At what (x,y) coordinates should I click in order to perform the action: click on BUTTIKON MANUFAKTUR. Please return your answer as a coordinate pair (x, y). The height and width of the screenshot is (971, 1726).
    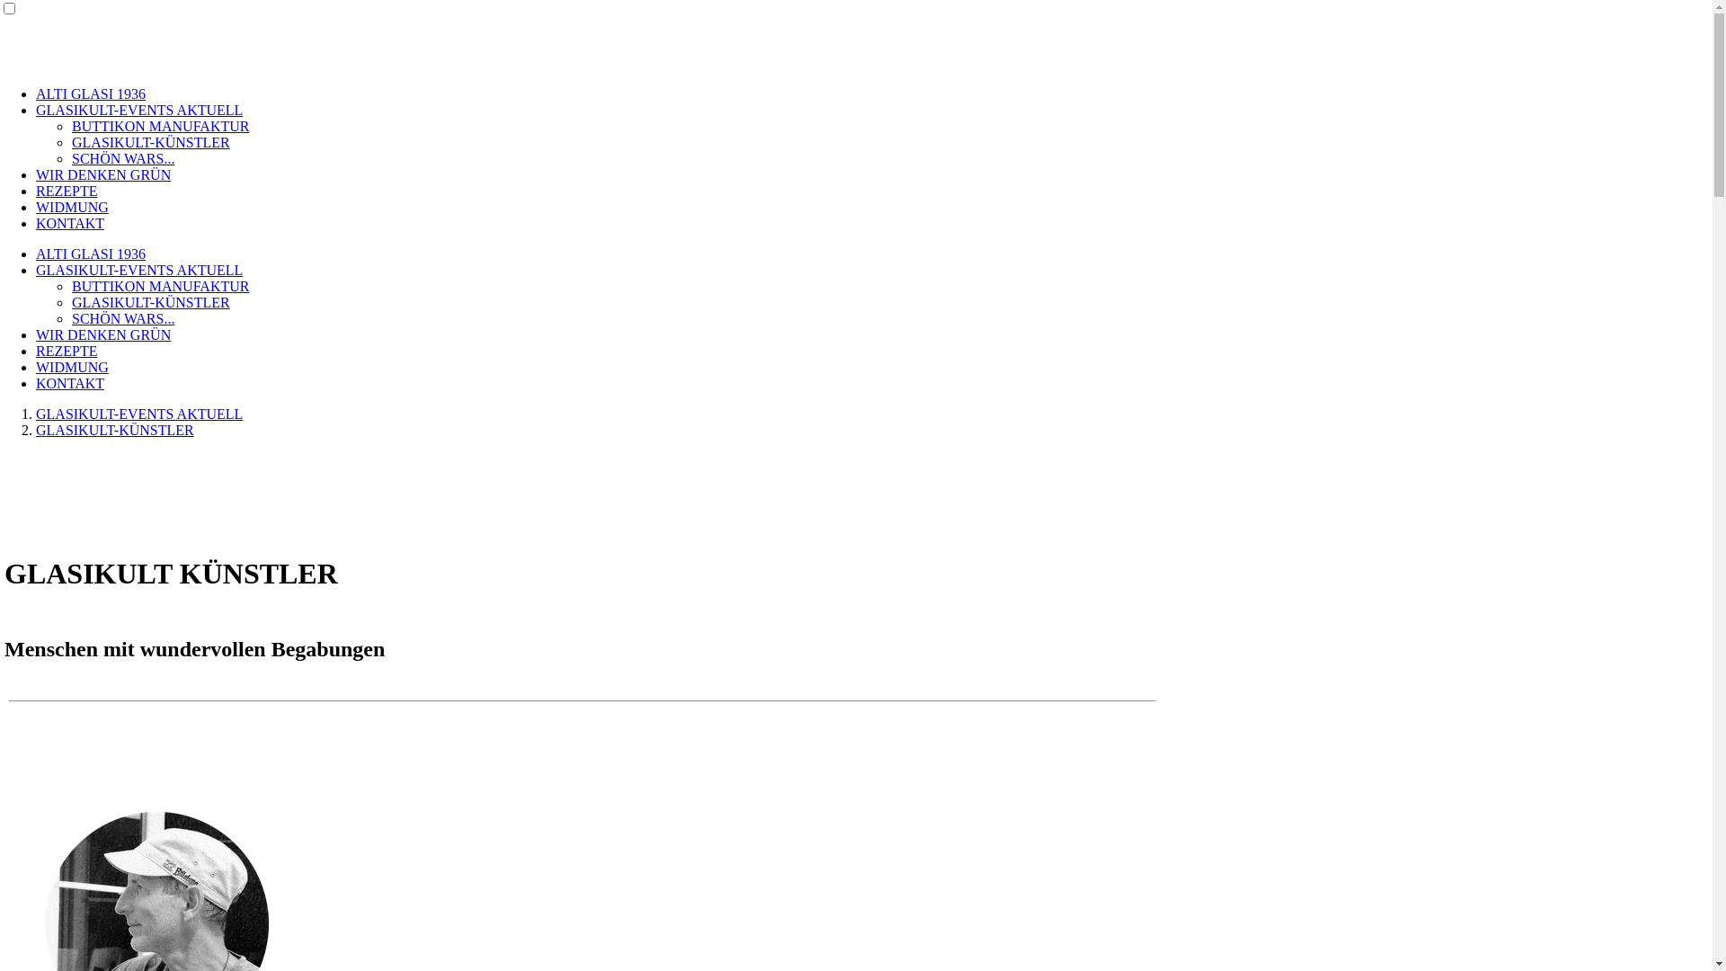
    Looking at the image, I should click on (160, 126).